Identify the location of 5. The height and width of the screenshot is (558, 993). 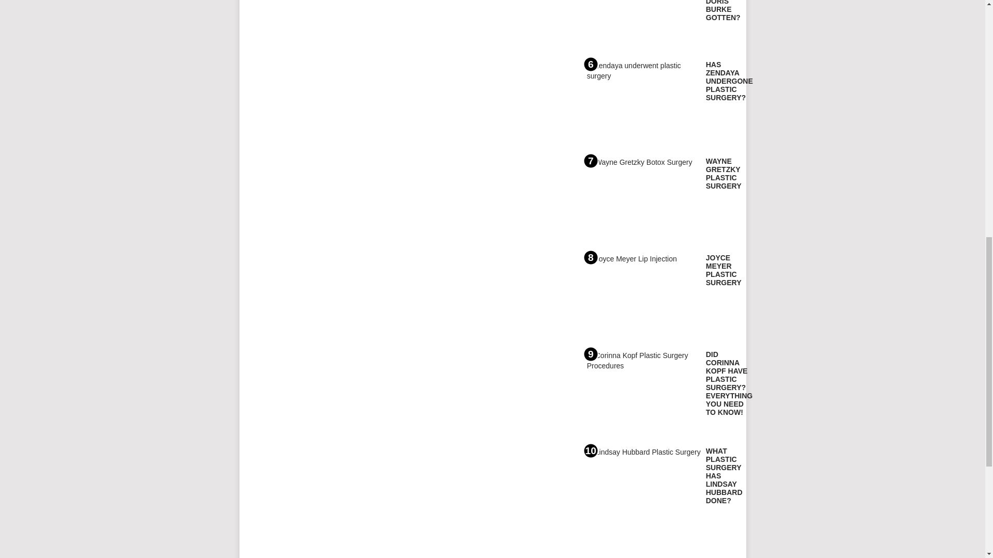
(643, 24).